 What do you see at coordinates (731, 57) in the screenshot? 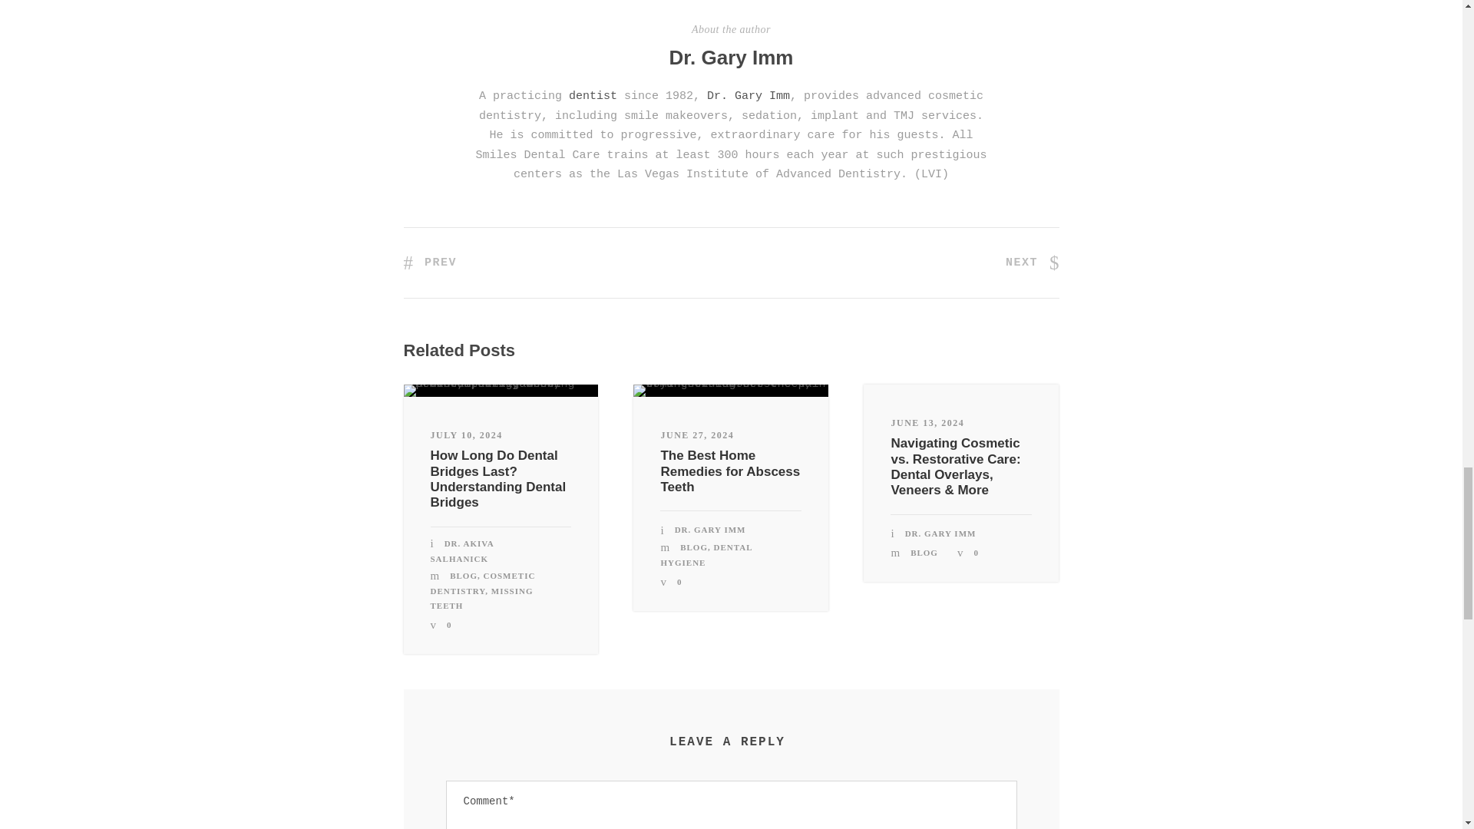
I see `Dr. Gary Imm` at bounding box center [731, 57].